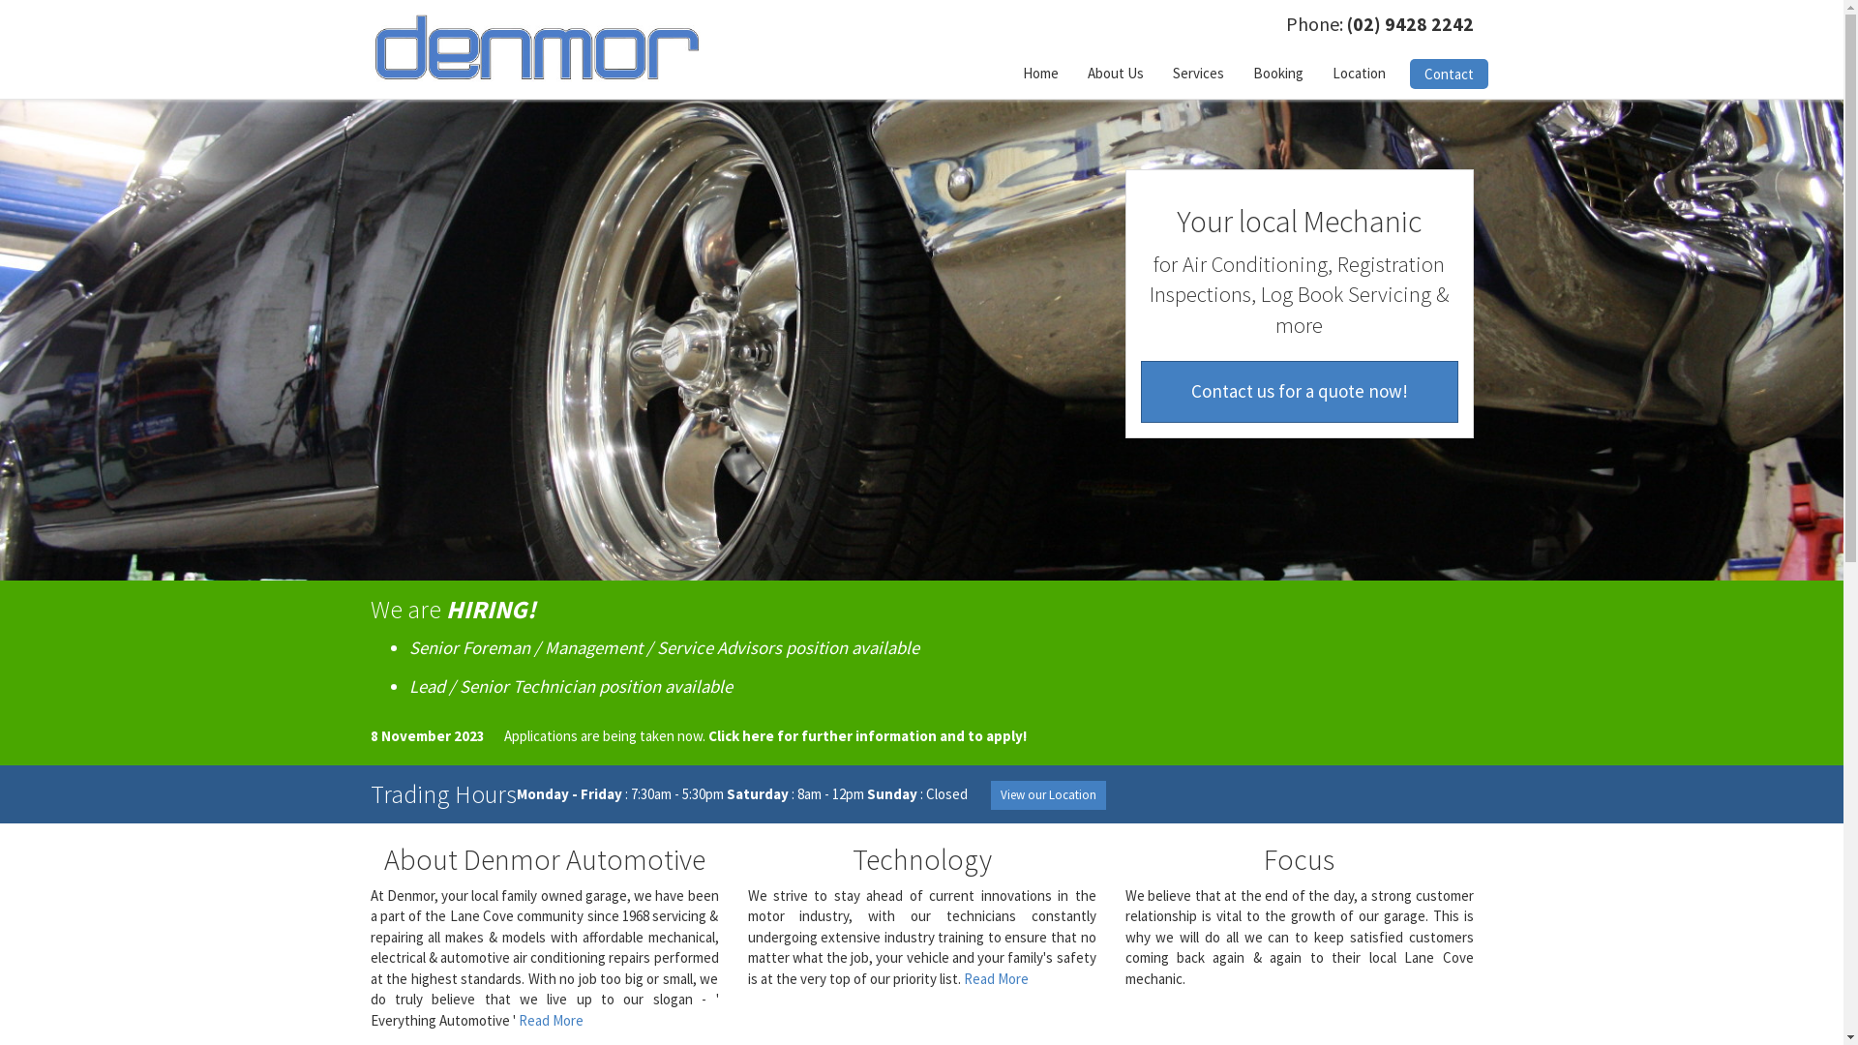 The height and width of the screenshot is (1045, 1858). What do you see at coordinates (1115, 74) in the screenshot?
I see `About Us` at bounding box center [1115, 74].